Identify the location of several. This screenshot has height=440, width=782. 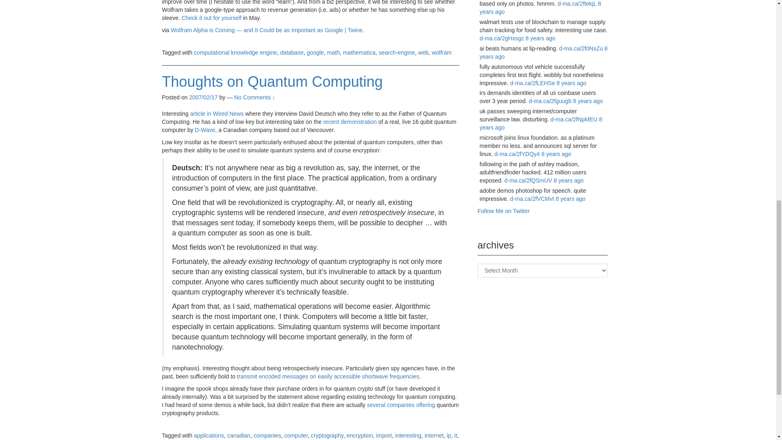
(376, 405).